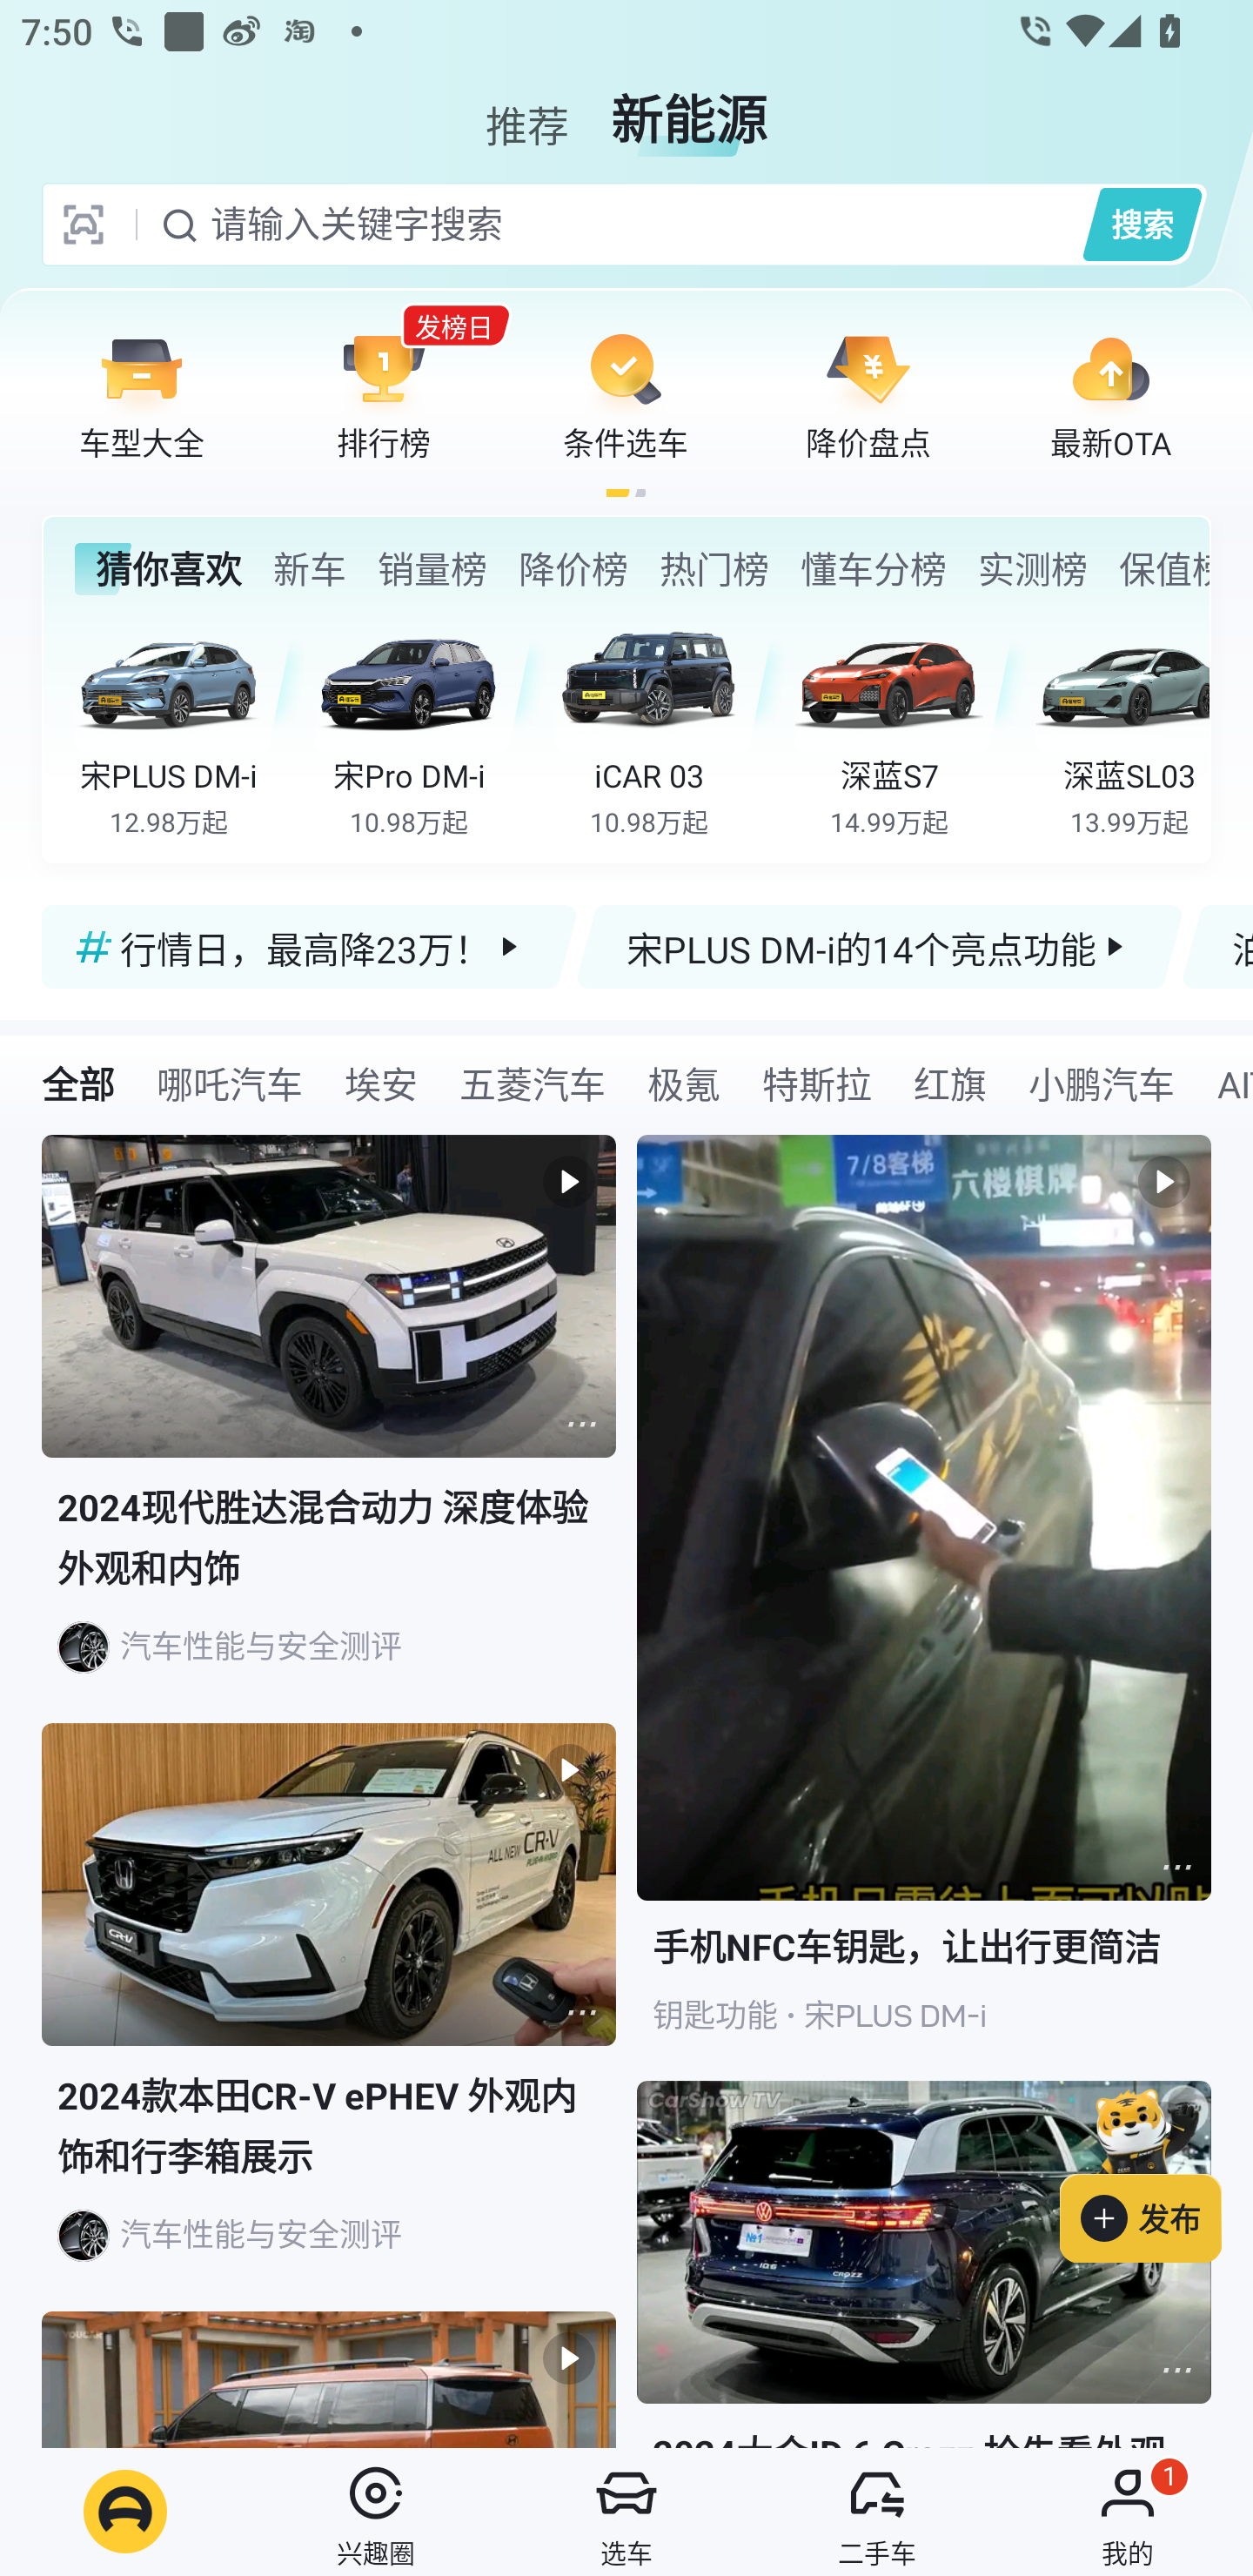  I want to click on , so click(581, 1424).